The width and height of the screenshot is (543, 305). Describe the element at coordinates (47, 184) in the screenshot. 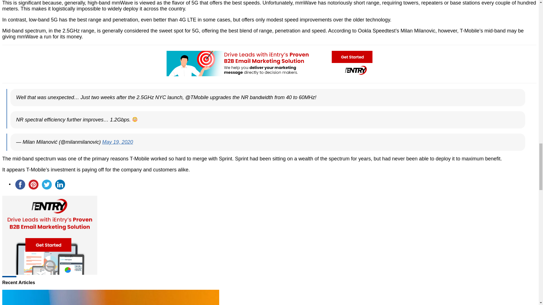

I see `twitter` at that location.